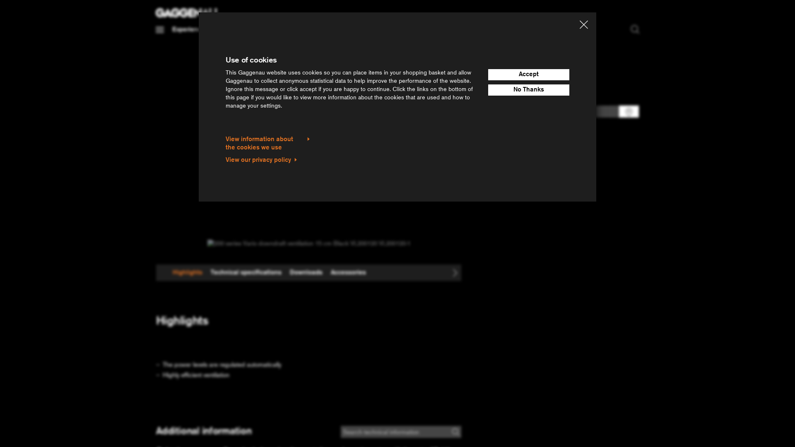 The height and width of the screenshot is (447, 795). Describe the element at coordinates (246, 273) in the screenshot. I see `Technical specifications` at that location.